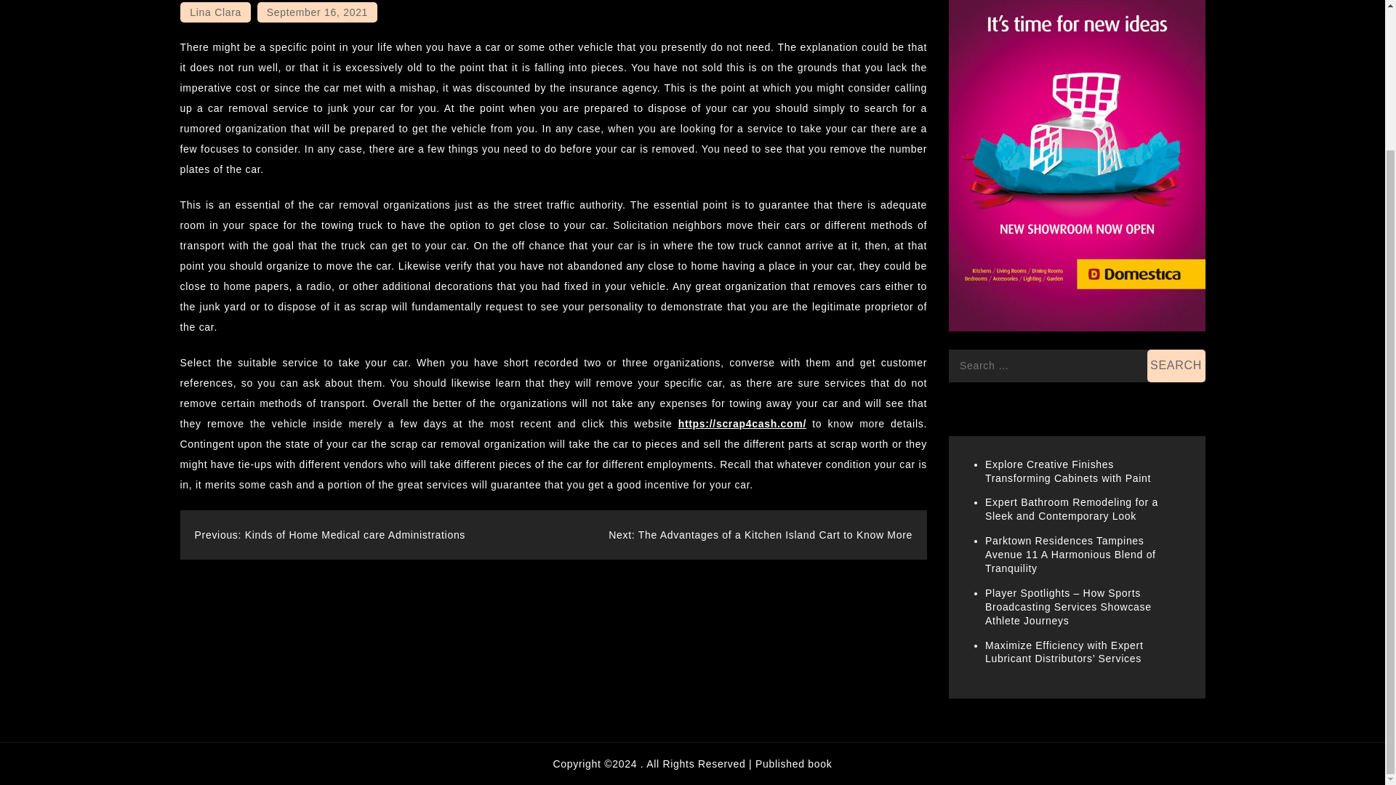  Describe the element at coordinates (1067, 471) in the screenshot. I see `Explore Creative Finishes Transforming Cabinets with Paint` at that location.